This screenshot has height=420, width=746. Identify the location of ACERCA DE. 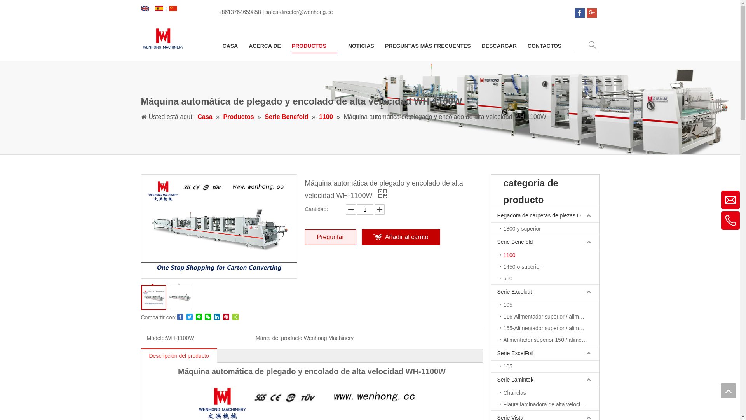
(265, 45).